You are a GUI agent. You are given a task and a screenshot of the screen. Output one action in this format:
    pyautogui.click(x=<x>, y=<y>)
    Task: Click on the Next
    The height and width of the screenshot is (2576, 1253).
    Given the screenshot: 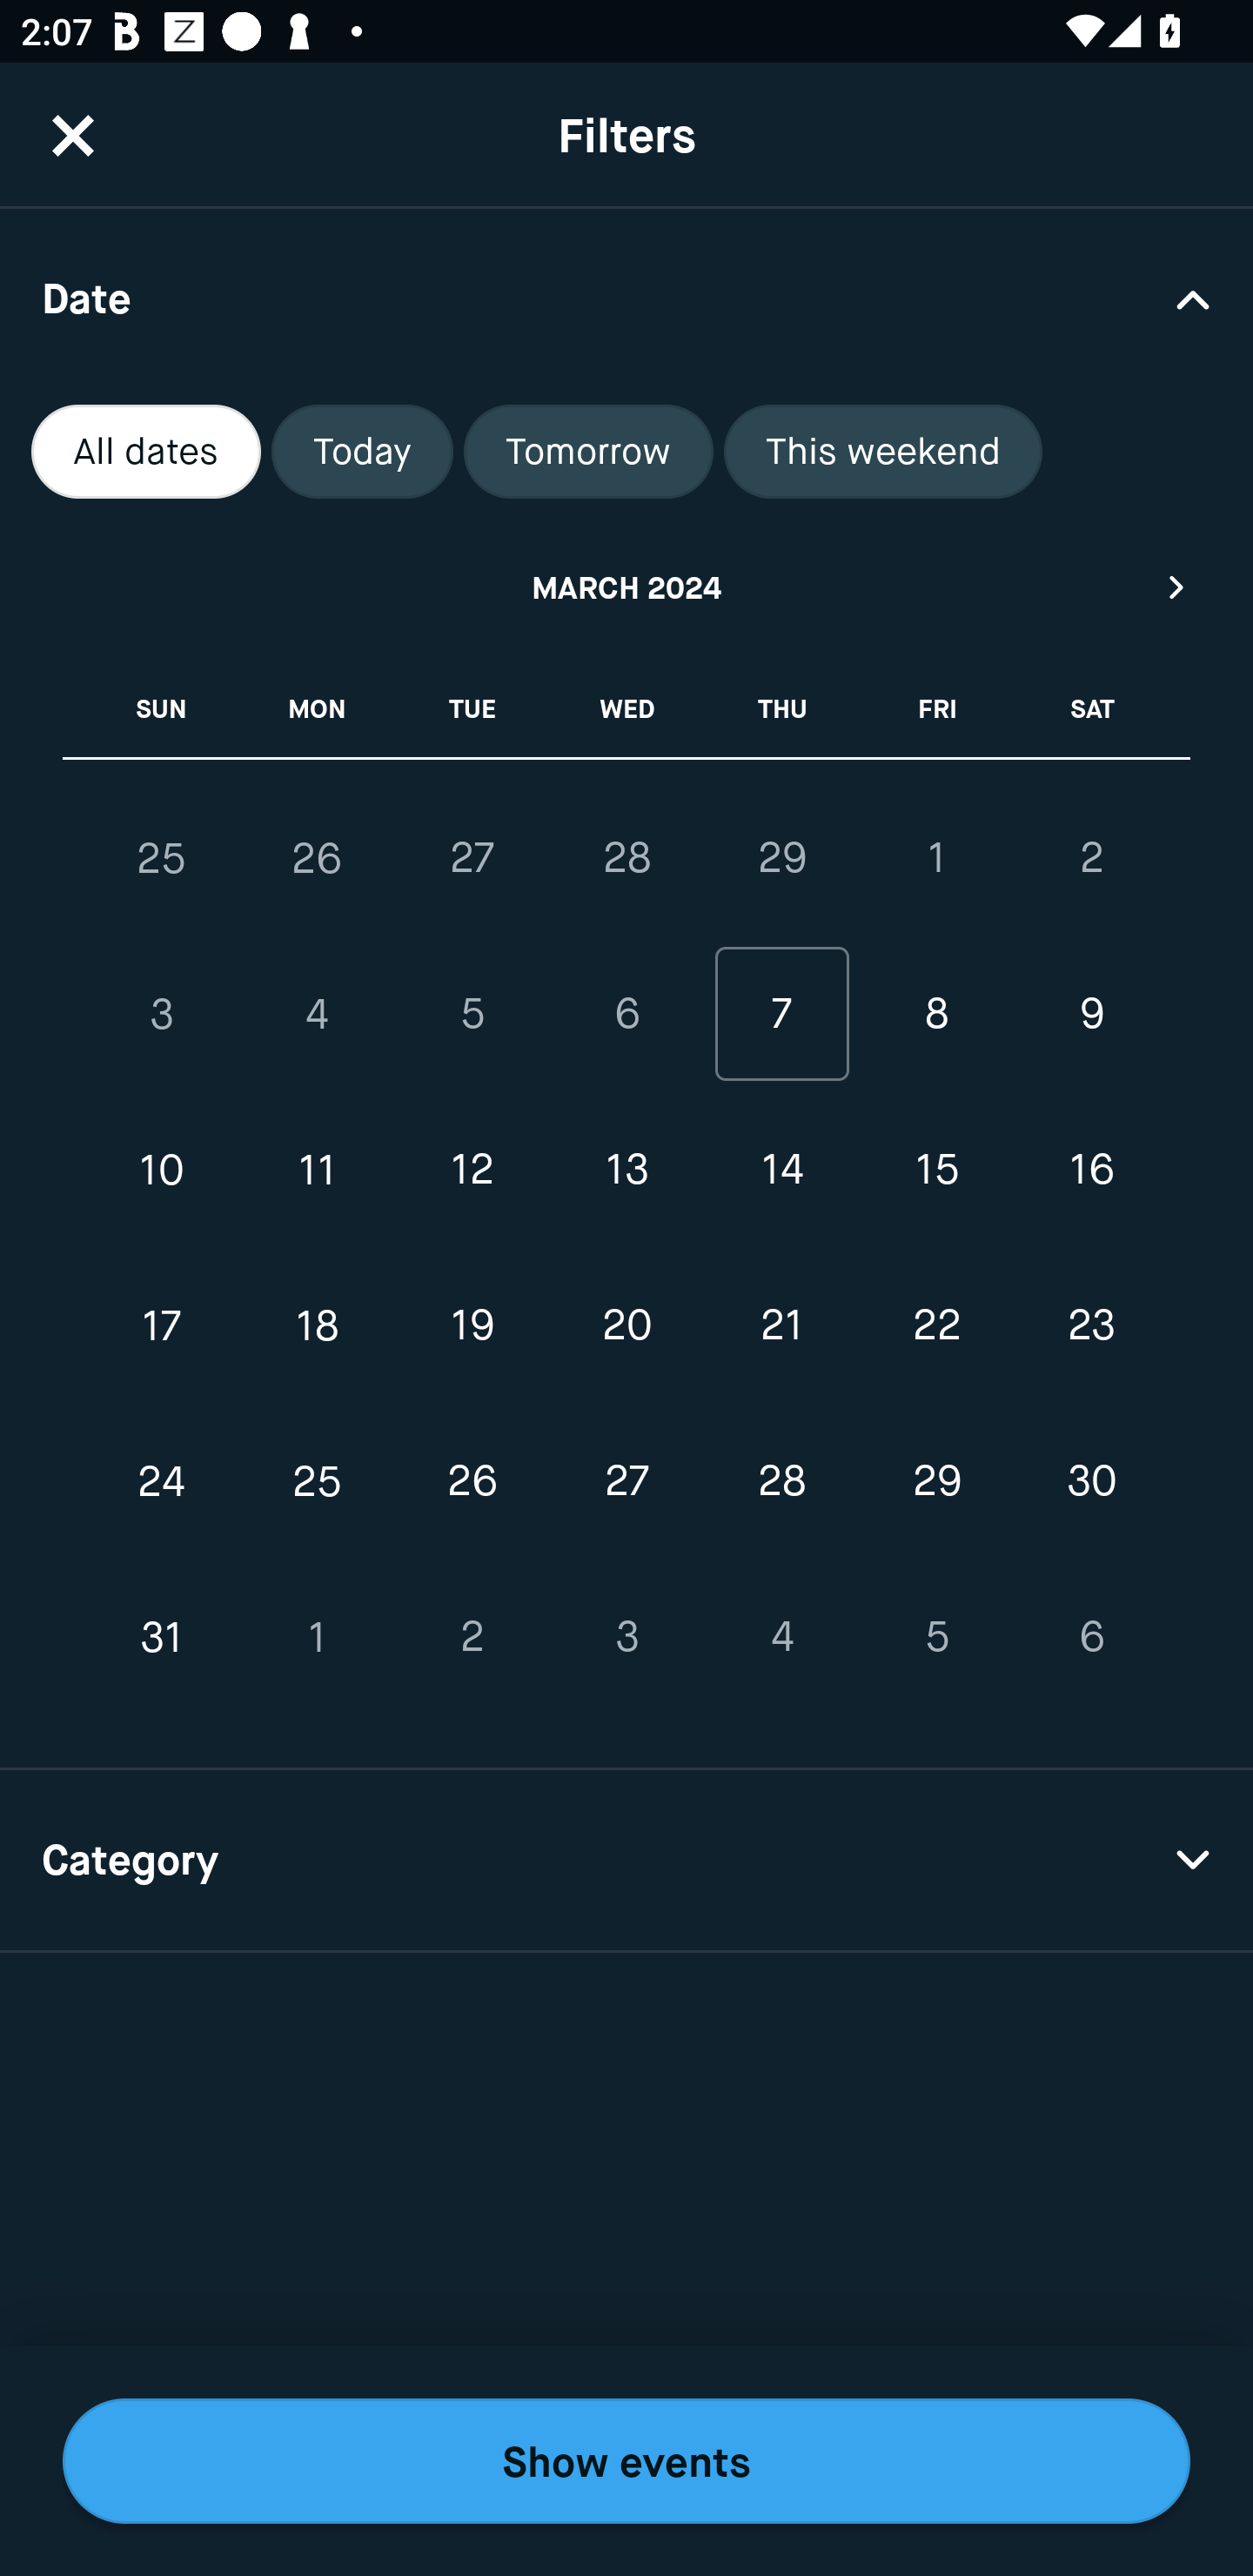 What is the action you would take?
    pyautogui.click(x=1177, y=587)
    